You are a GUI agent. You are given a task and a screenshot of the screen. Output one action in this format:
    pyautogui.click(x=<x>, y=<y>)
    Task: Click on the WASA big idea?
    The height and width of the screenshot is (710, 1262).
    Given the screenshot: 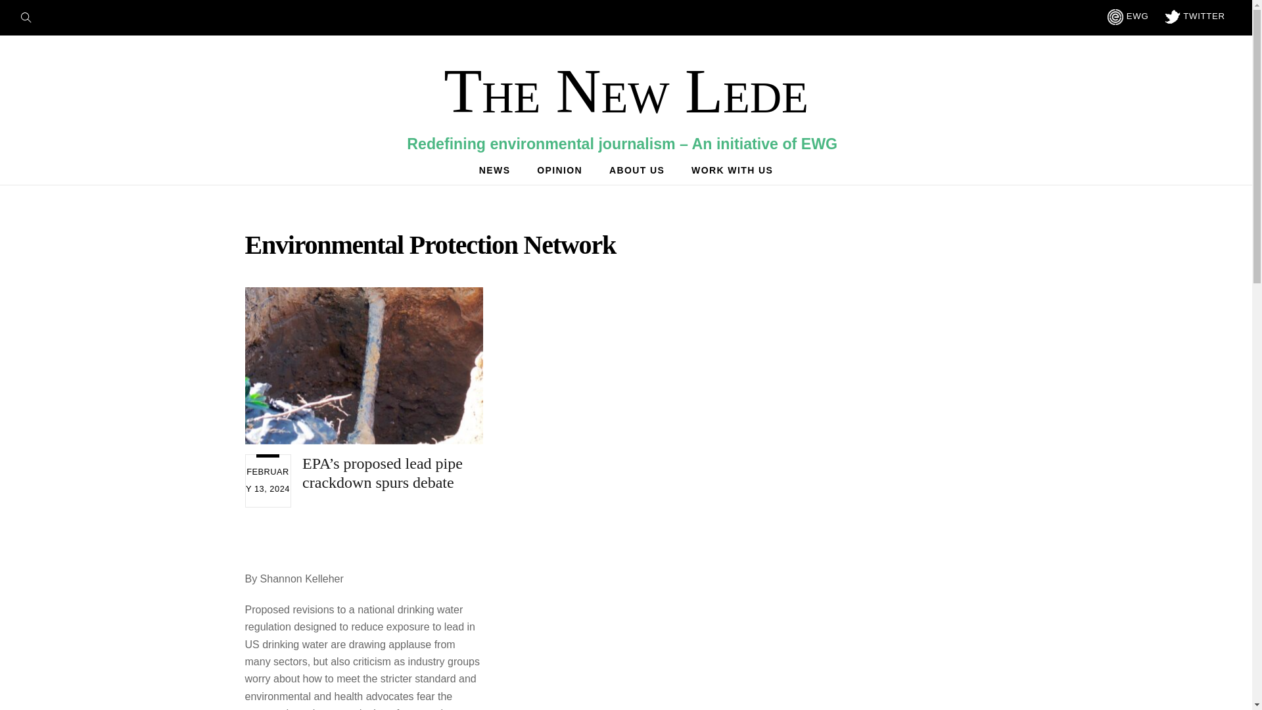 What is the action you would take?
    pyautogui.click(x=363, y=366)
    